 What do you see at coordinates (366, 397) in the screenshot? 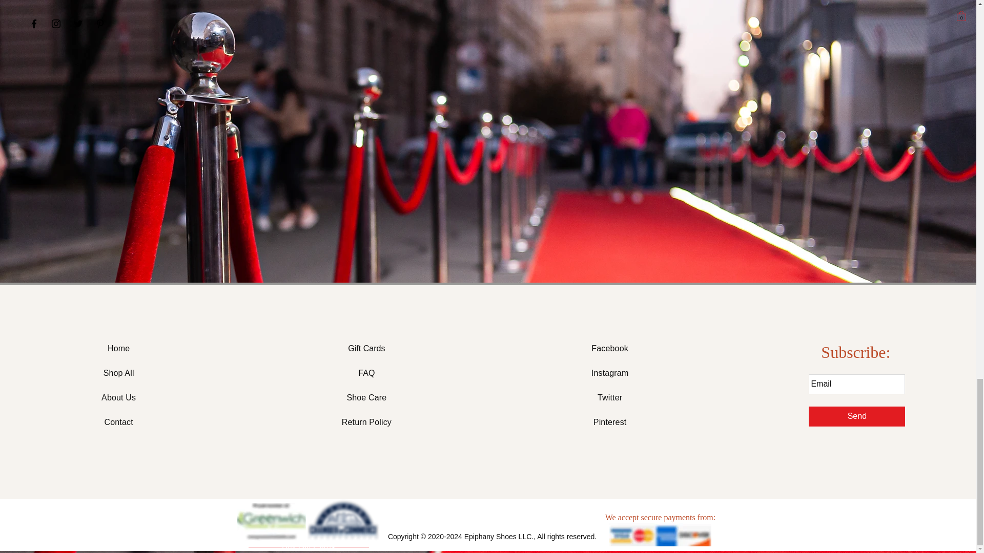
I see `Shoe Care` at bounding box center [366, 397].